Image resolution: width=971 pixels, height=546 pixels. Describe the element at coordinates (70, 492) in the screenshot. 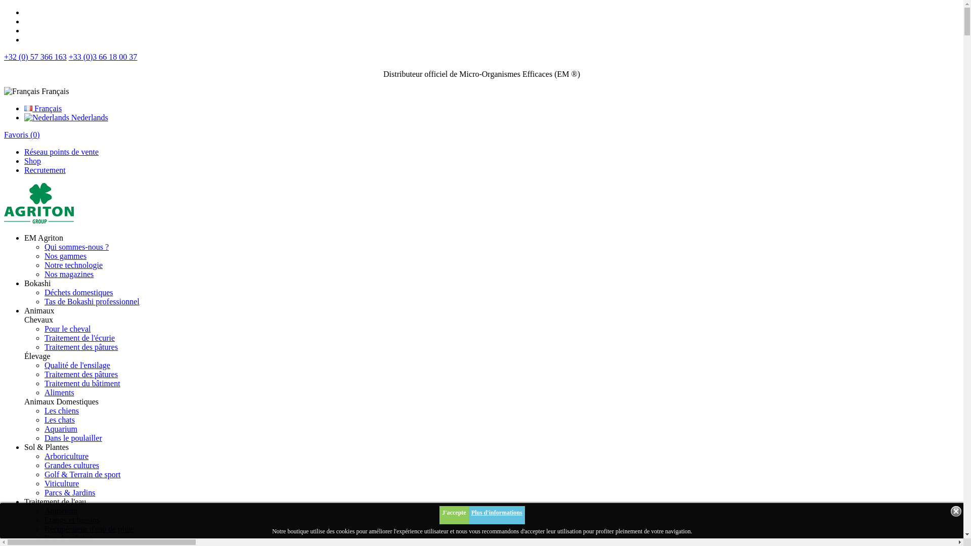

I see `Parcs & Jardins` at that location.